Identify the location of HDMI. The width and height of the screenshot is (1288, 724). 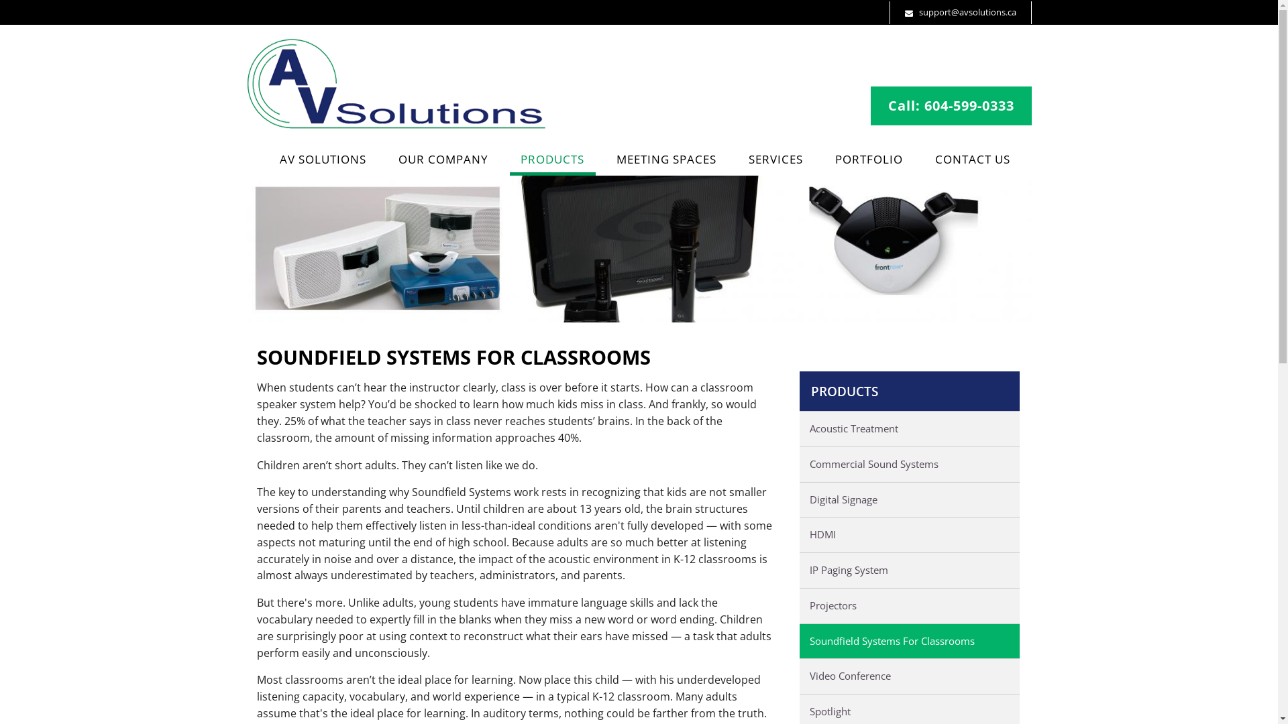
(910, 535).